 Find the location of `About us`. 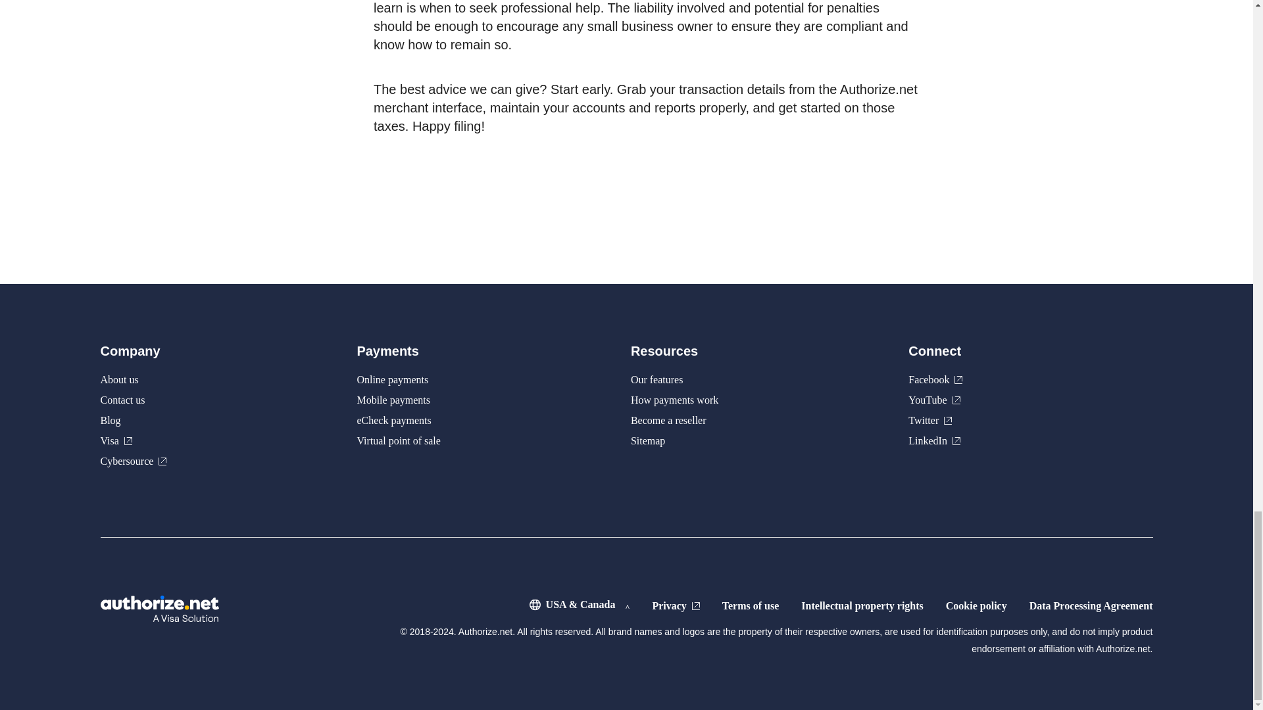

About us is located at coordinates (118, 380).